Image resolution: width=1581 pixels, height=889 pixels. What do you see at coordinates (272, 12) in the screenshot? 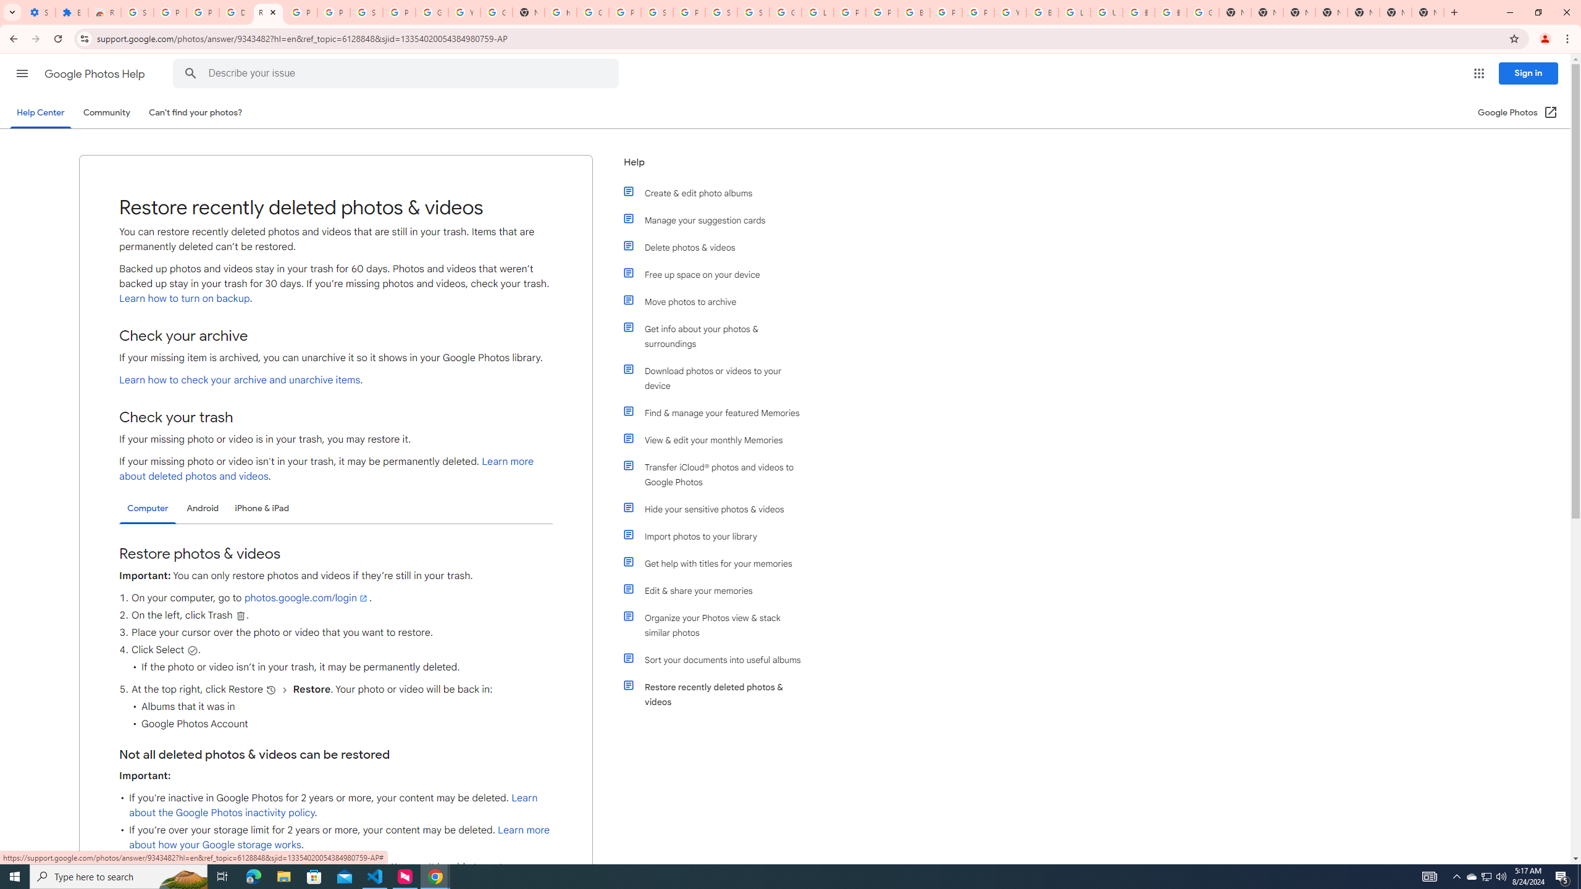
I see `Close` at bounding box center [272, 12].